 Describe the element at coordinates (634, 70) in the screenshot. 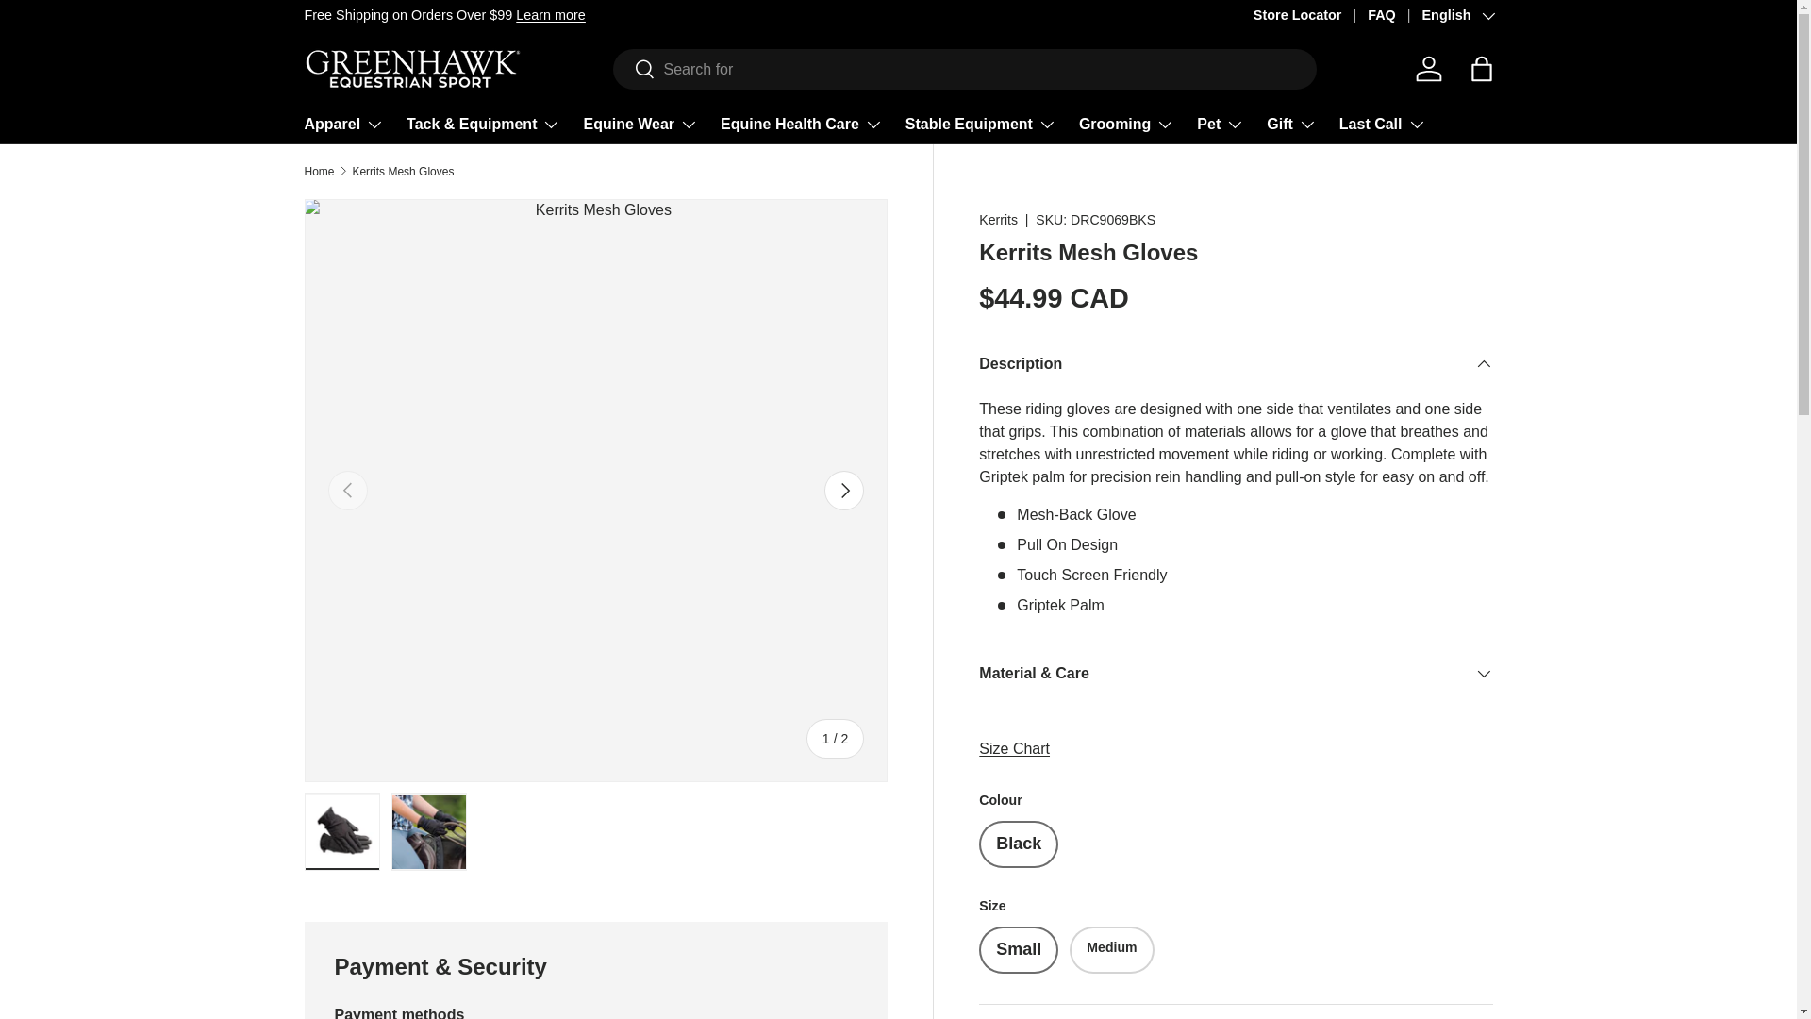

I see `Search` at that location.